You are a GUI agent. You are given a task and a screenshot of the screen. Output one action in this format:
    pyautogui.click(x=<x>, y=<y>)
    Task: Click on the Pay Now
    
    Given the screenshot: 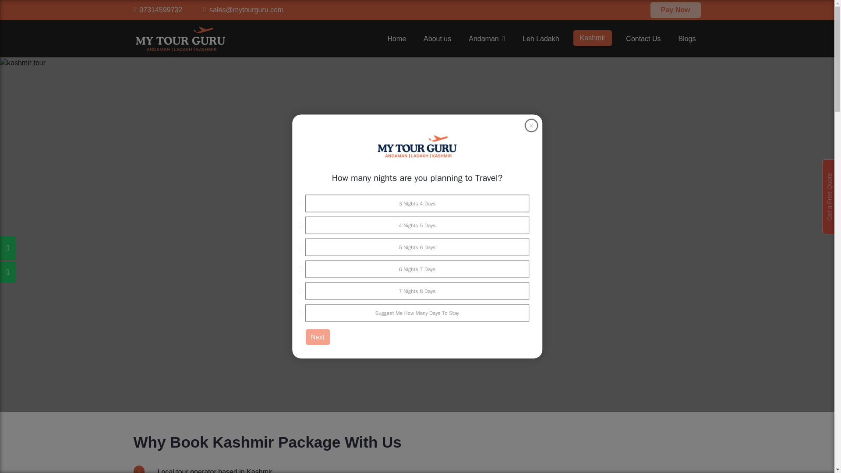 What is the action you would take?
    pyautogui.click(x=675, y=10)
    